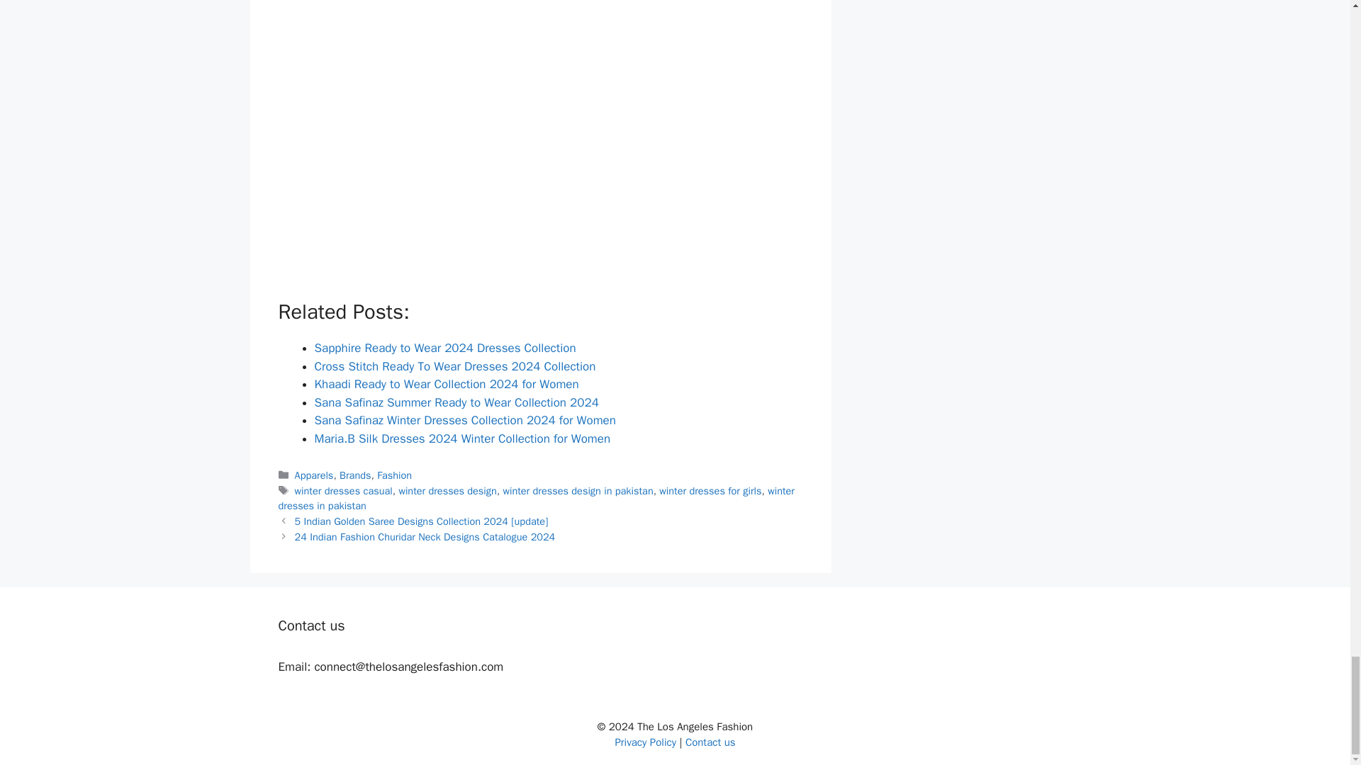 The width and height of the screenshot is (1361, 765). I want to click on Fashion, so click(394, 475).